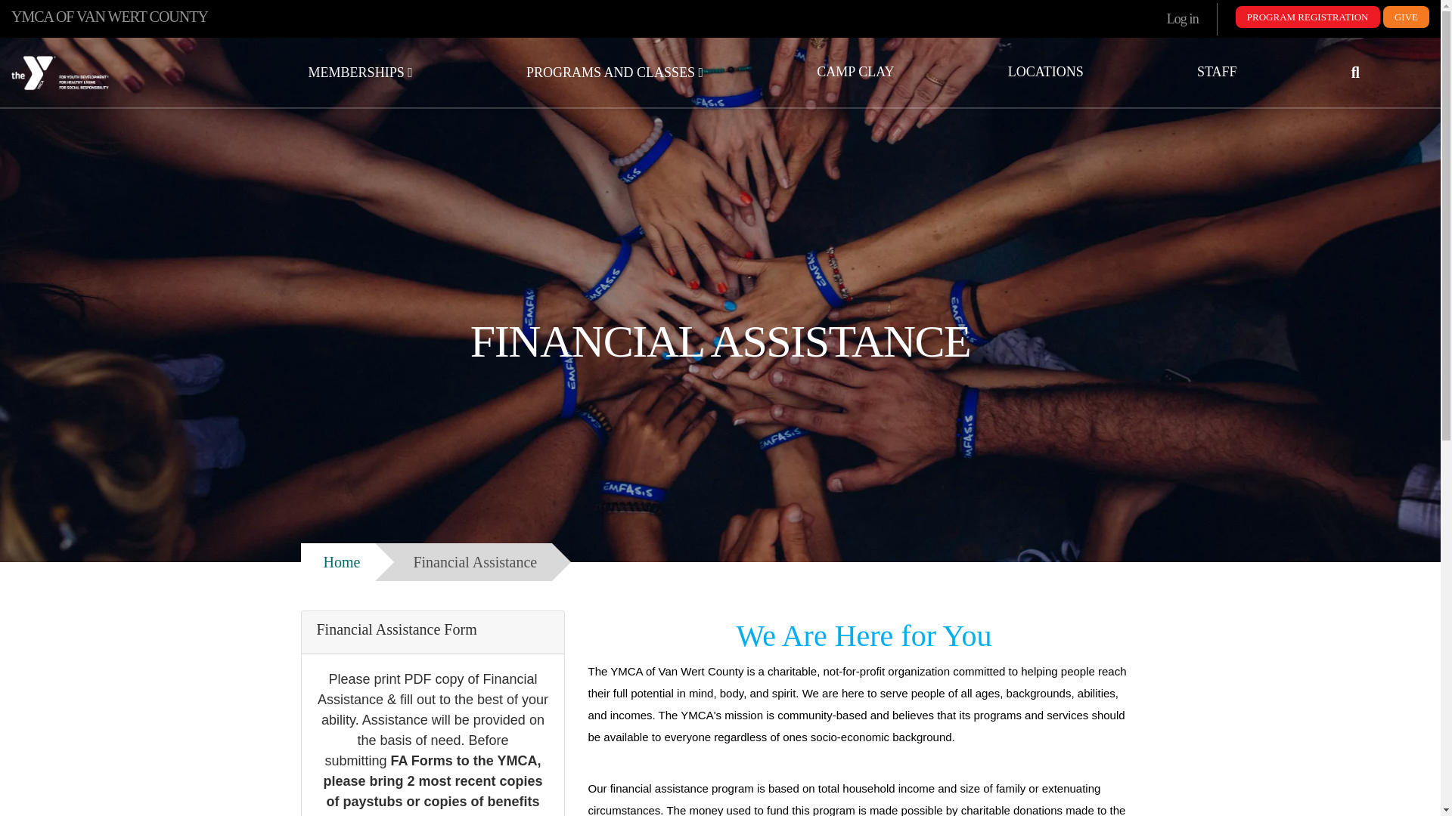  Describe the element at coordinates (1308, 17) in the screenshot. I see `PROGRAM REGISTRATION` at that location.